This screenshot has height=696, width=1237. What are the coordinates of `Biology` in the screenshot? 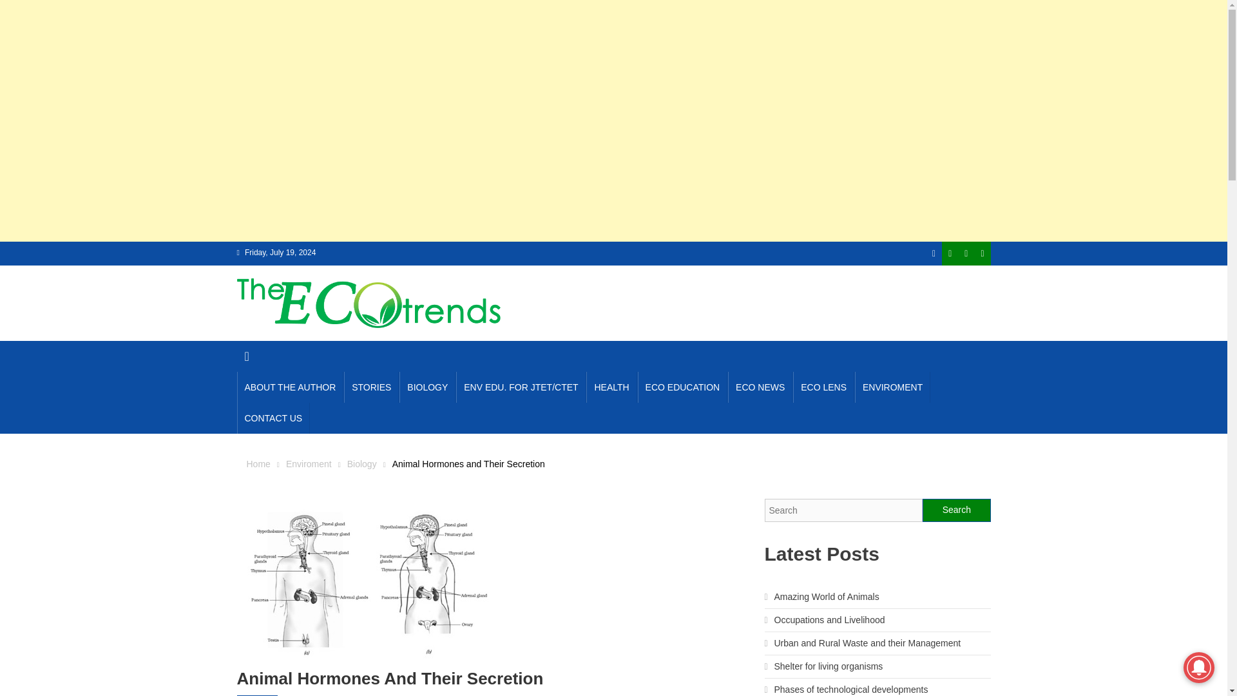 It's located at (257, 695).